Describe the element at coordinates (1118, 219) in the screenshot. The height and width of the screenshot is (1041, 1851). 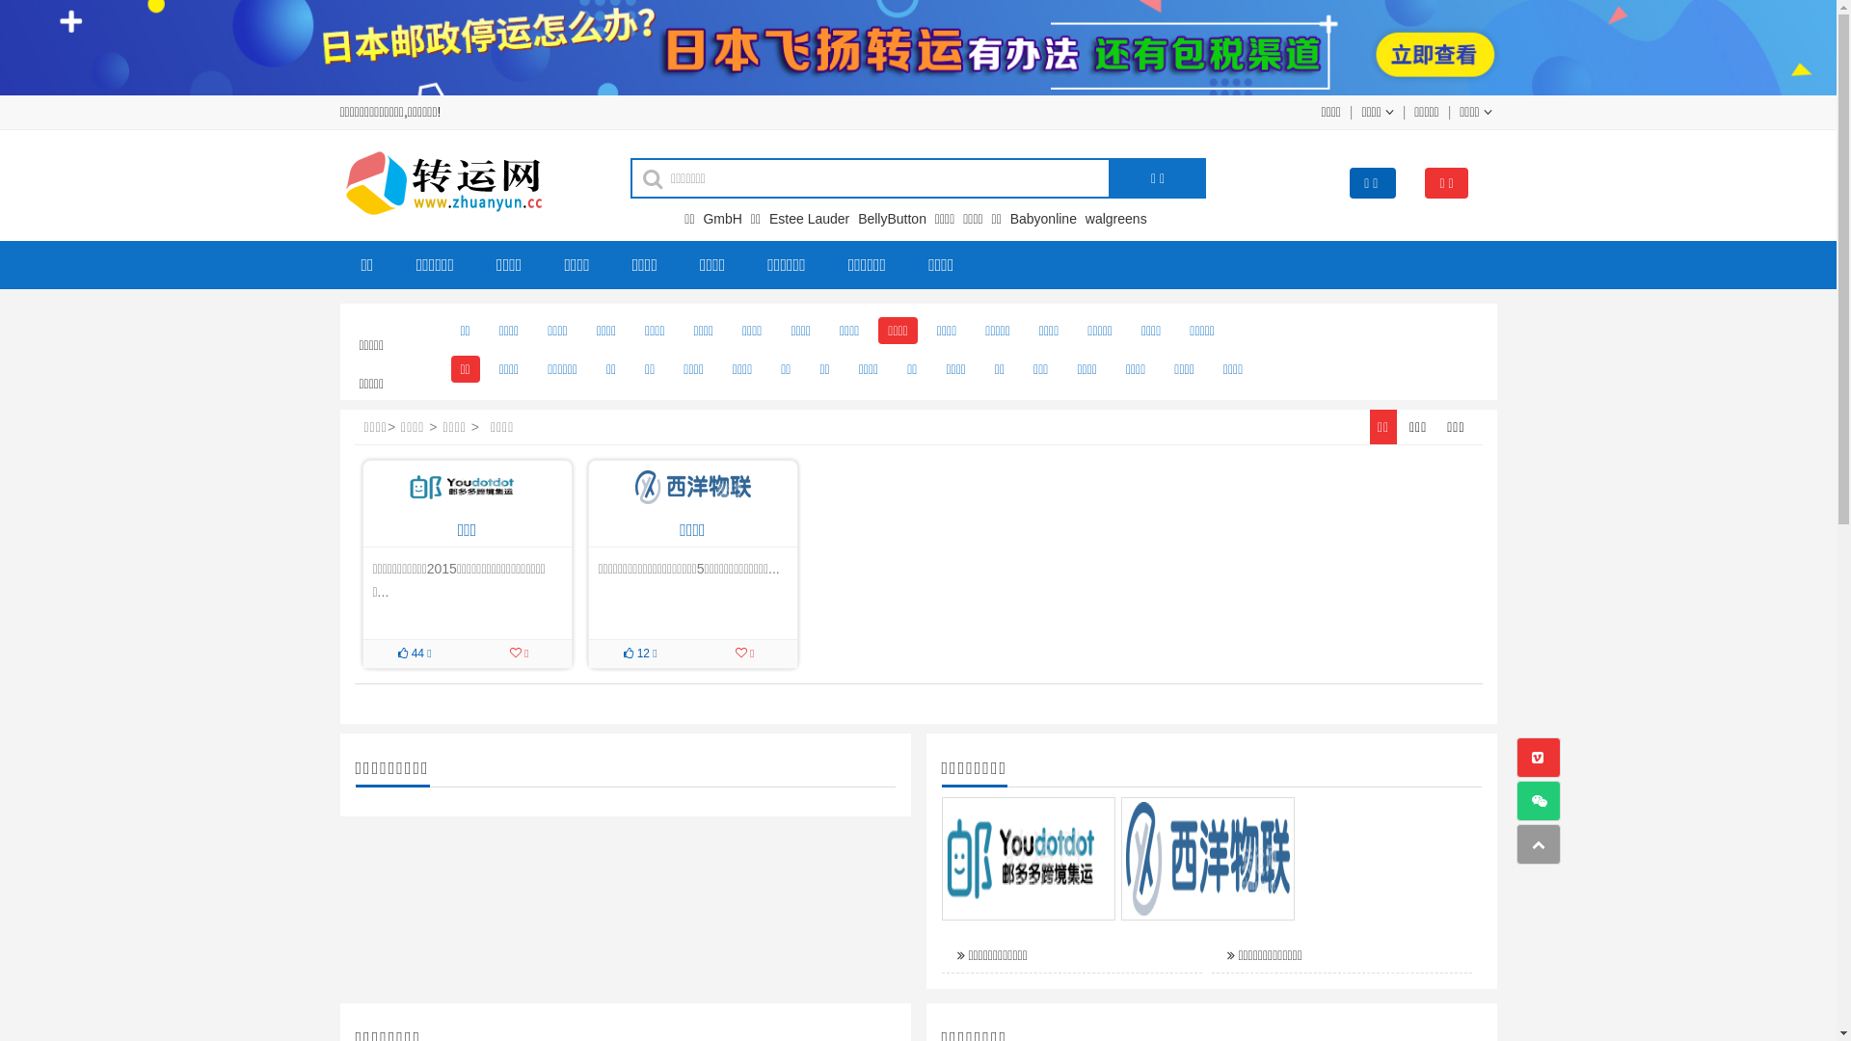
I see `walgreens` at that location.